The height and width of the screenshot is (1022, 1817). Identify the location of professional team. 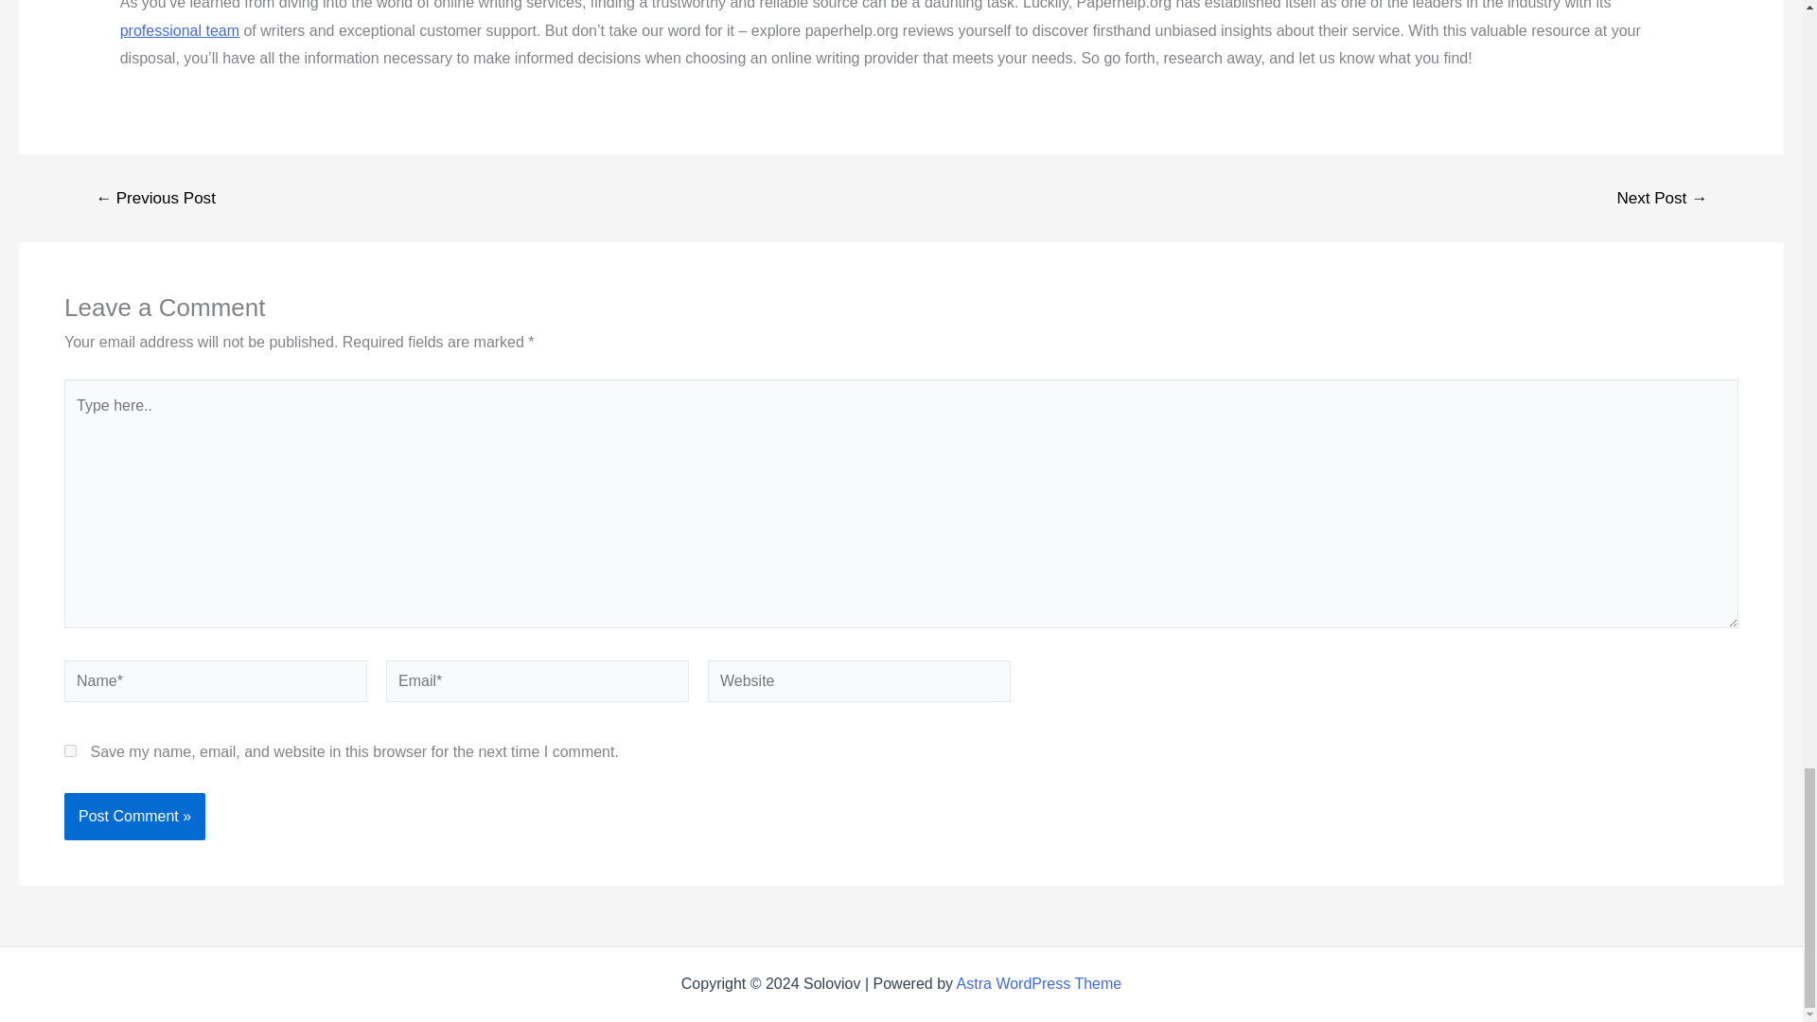
(180, 30).